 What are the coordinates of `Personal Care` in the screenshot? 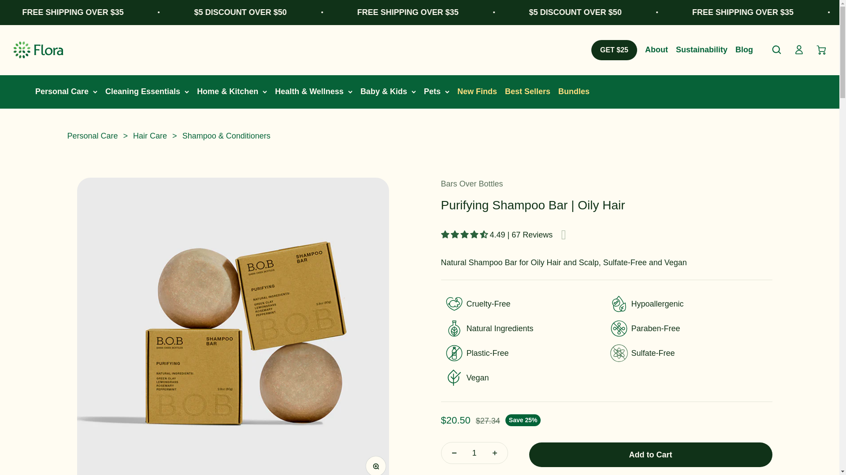 It's located at (776, 50).